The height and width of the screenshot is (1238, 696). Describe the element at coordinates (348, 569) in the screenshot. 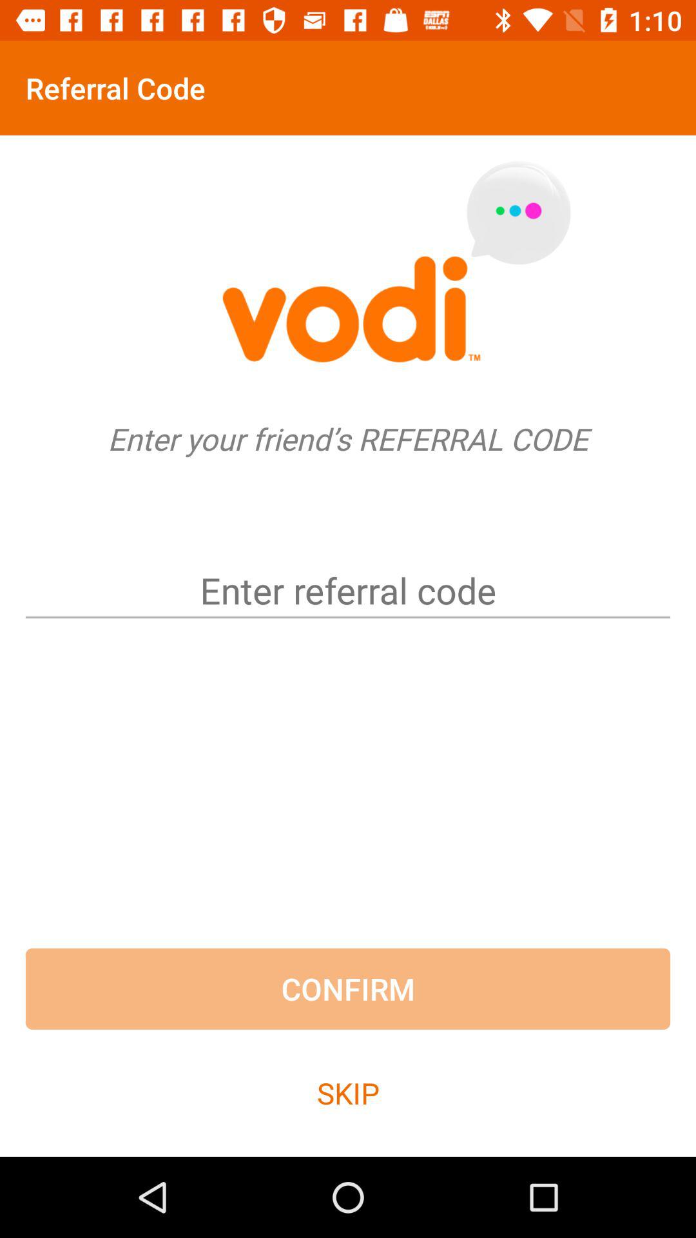

I see `press icon below the enter your friend item` at that location.